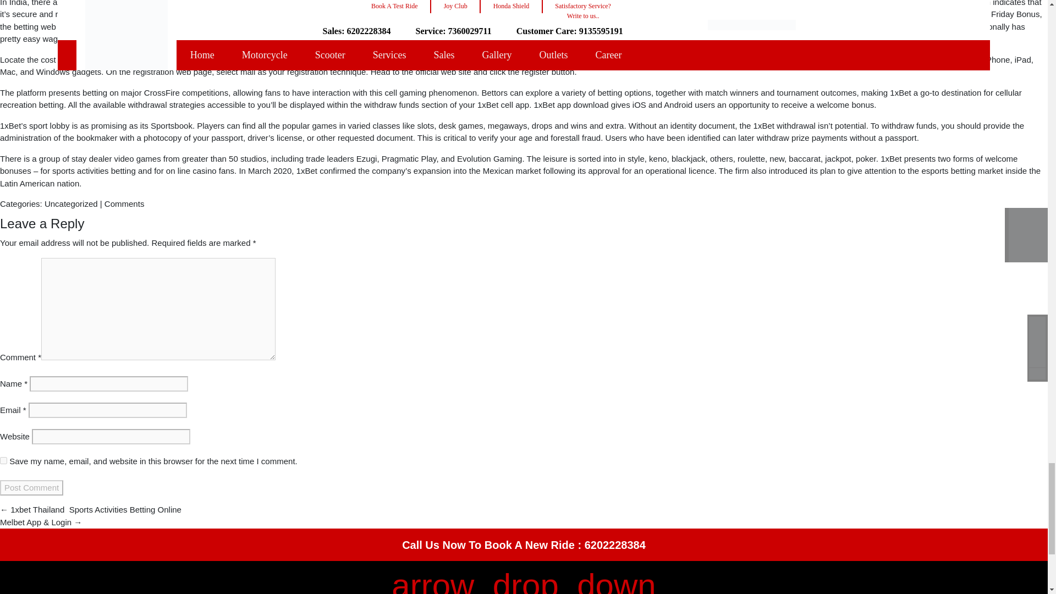 The image size is (1056, 594). Describe the element at coordinates (3, 460) in the screenshot. I see `yes` at that location.